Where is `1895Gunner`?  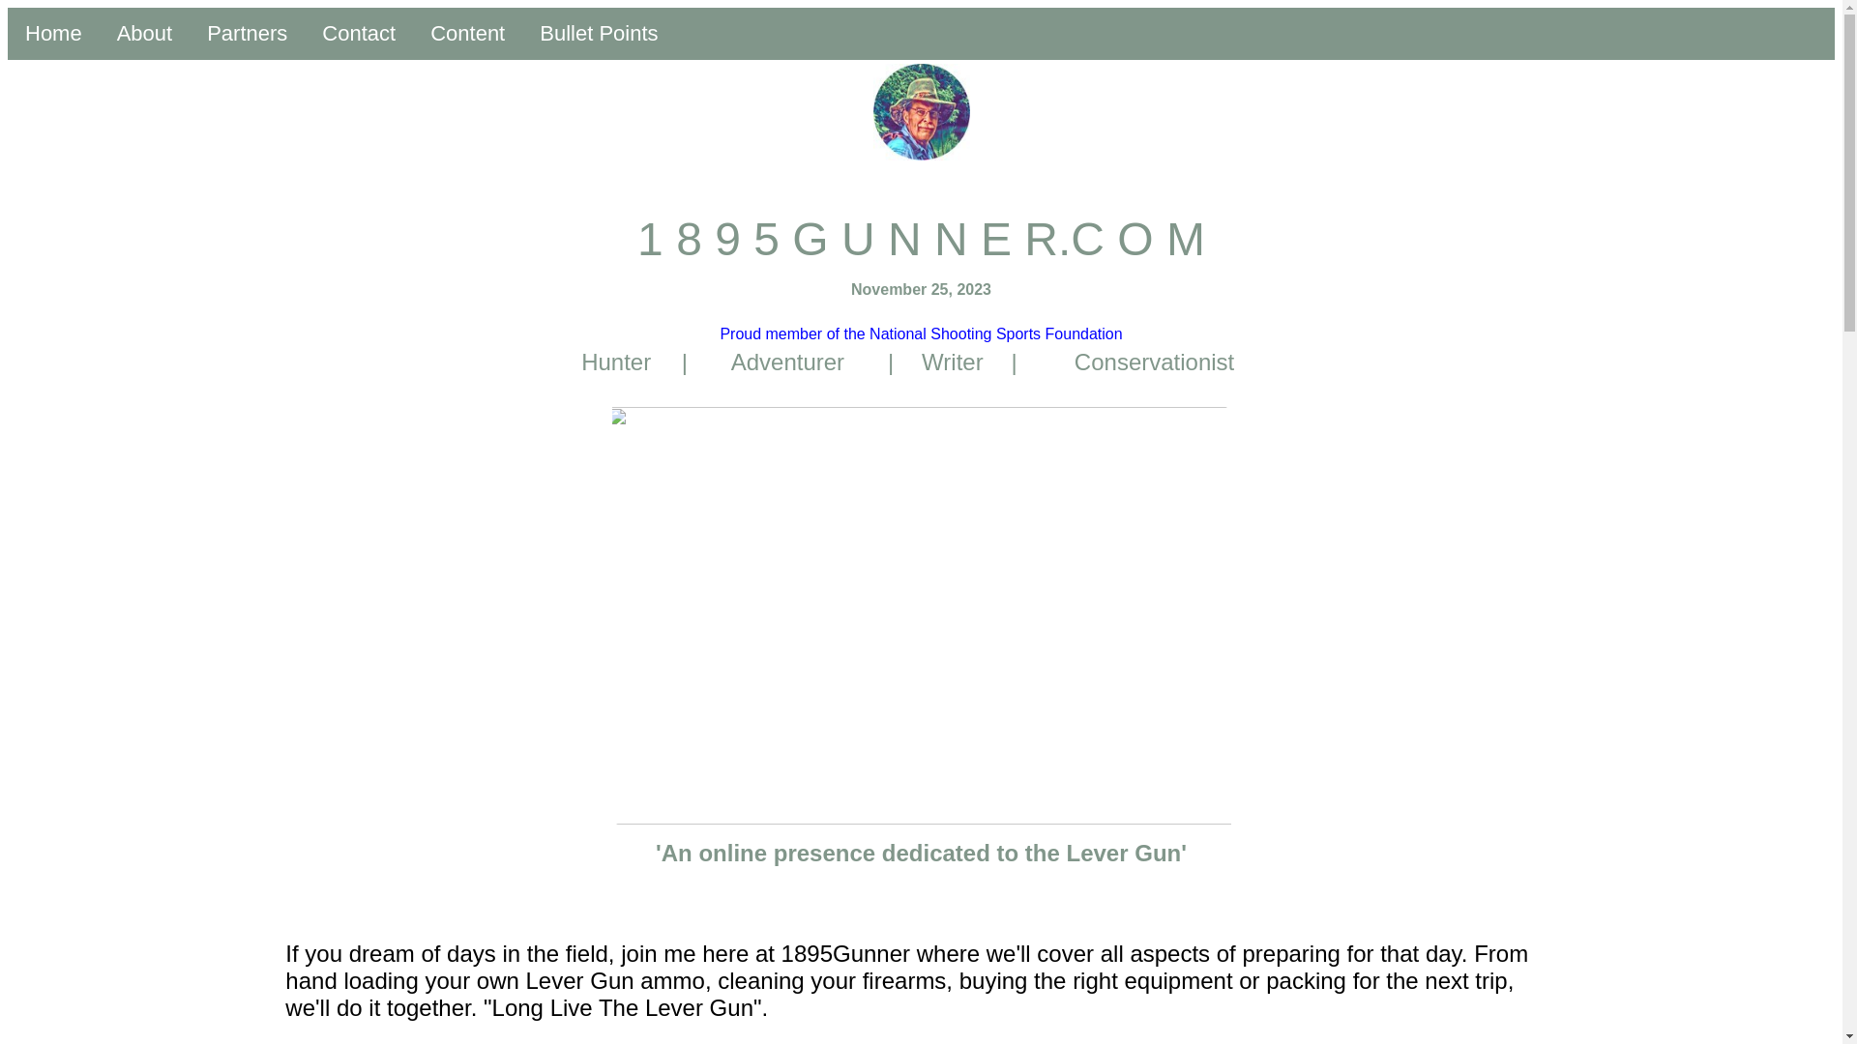
1895Gunner is located at coordinates (921, 112).